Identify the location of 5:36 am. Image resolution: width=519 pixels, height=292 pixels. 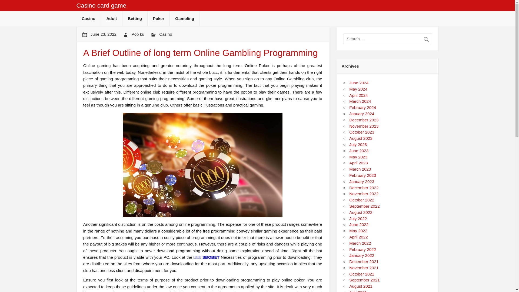
(103, 34).